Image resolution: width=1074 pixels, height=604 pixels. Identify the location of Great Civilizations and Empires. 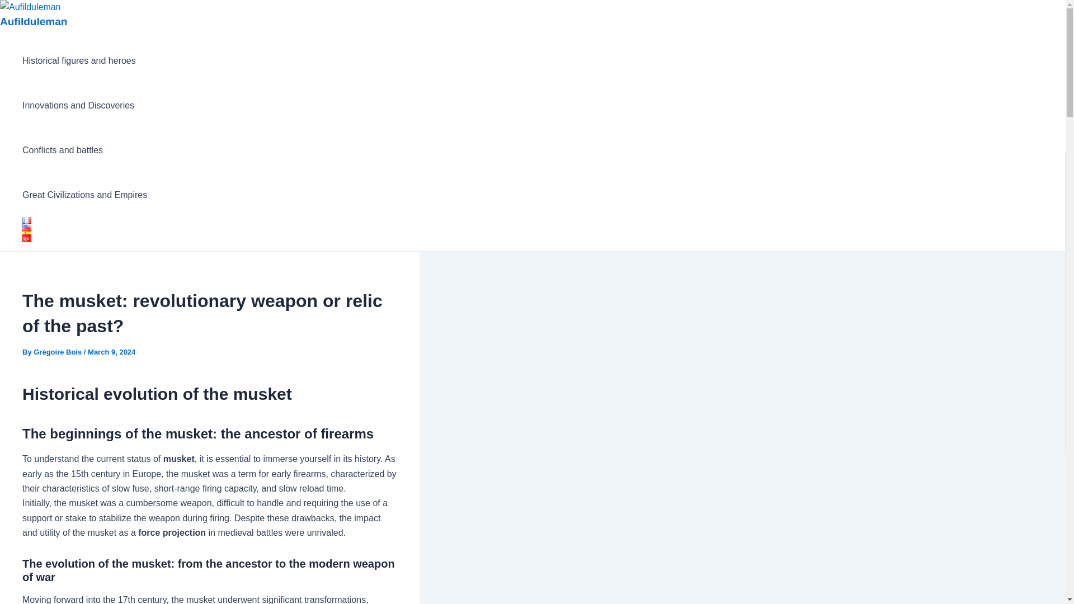
(85, 195).